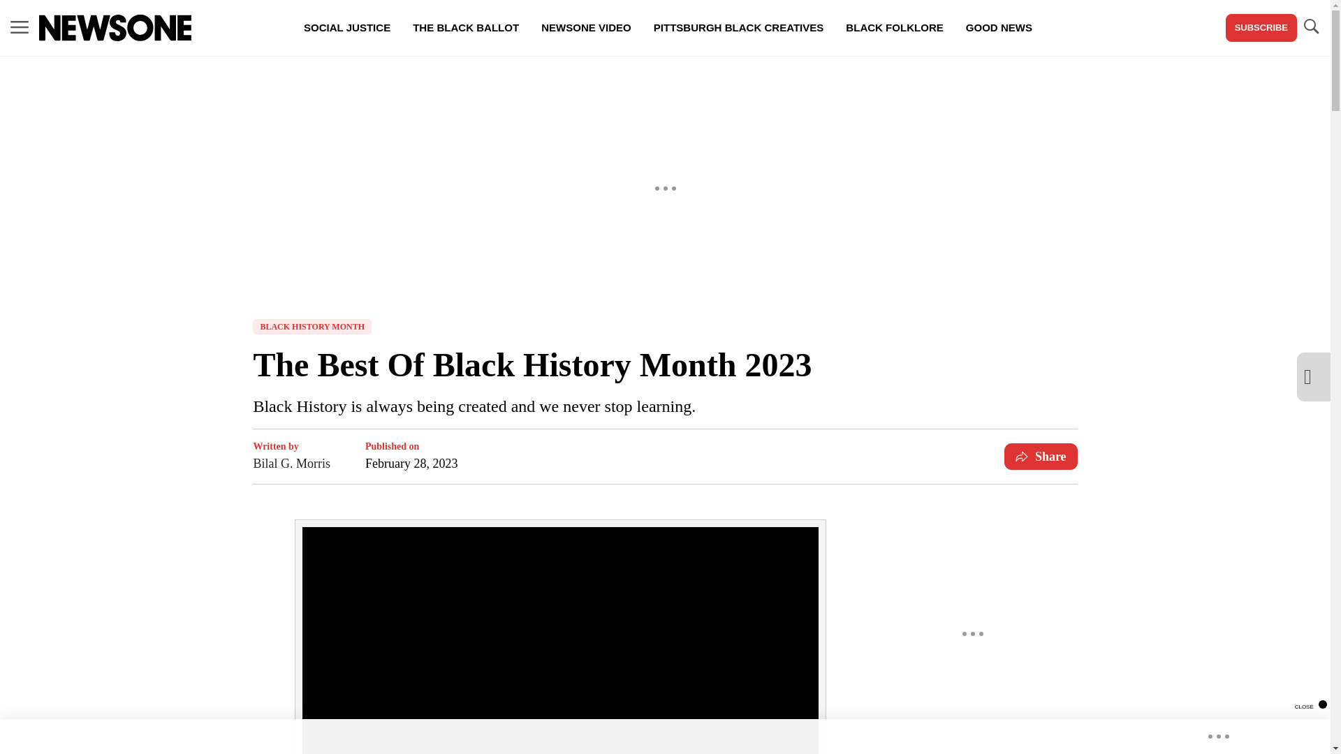 The height and width of the screenshot is (754, 1341). I want to click on SUBSCRIBE, so click(1261, 28).